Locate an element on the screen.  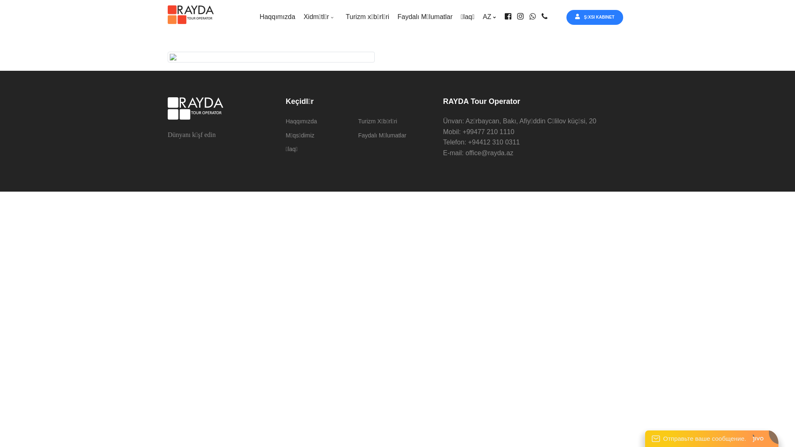
+99477 210 1110 is located at coordinates (489, 132).